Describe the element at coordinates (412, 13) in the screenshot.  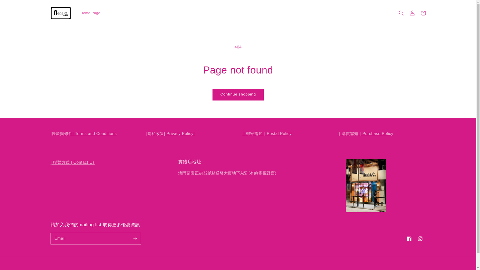
I see `Log in` at that location.